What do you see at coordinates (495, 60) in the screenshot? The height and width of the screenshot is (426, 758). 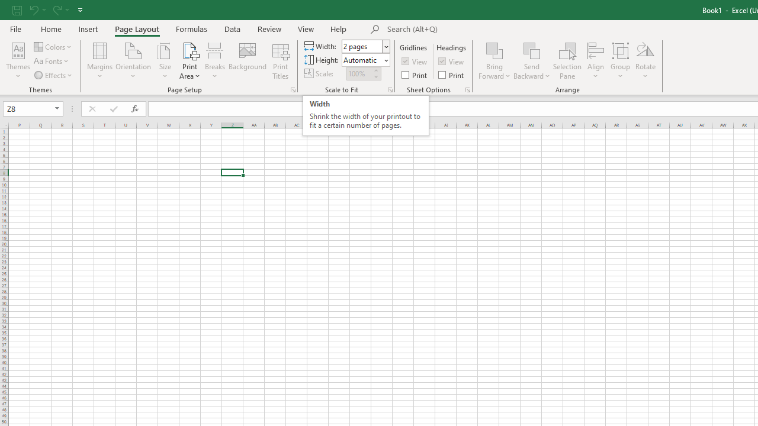 I see `Bring Forward` at bounding box center [495, 60].